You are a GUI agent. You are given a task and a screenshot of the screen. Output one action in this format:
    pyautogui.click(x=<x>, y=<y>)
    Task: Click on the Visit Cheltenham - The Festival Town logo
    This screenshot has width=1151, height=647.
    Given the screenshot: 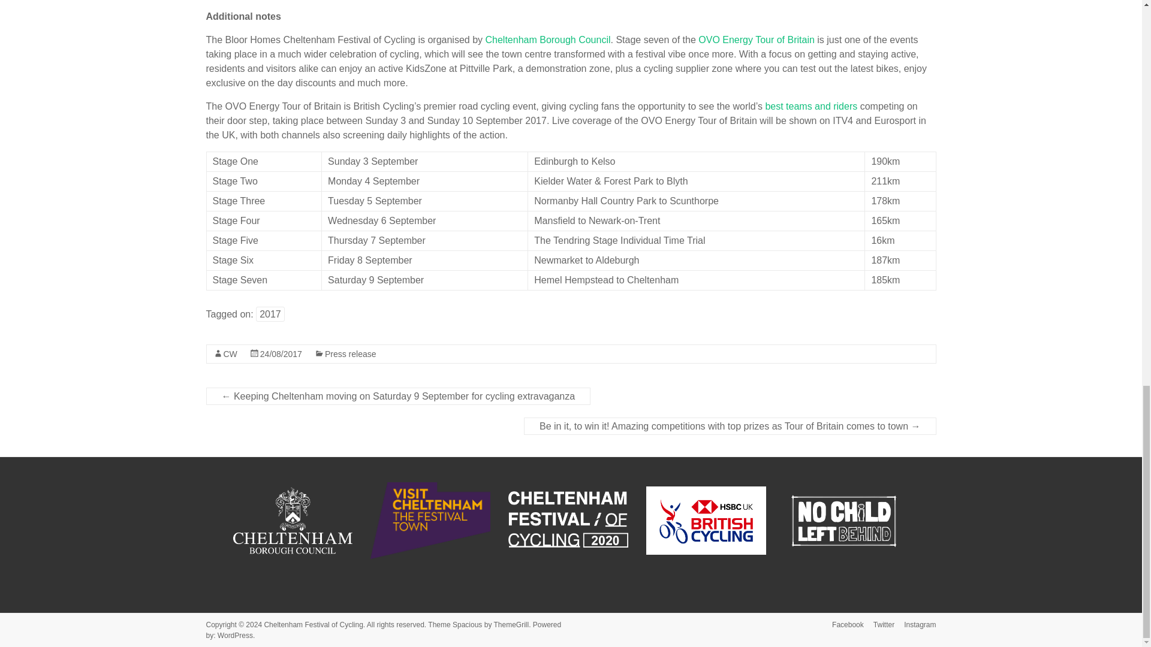 What is the action you would take?
    pyautogui.click(x=430, y=520)
    